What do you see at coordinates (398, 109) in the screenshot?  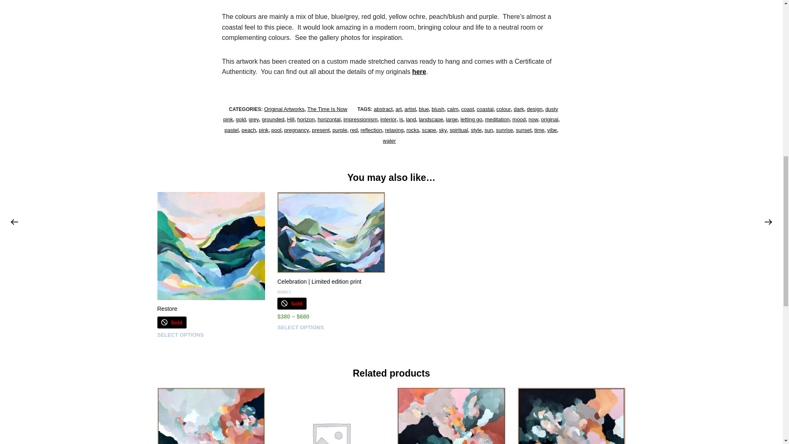 I see `art` at bounding box center [398, 109].